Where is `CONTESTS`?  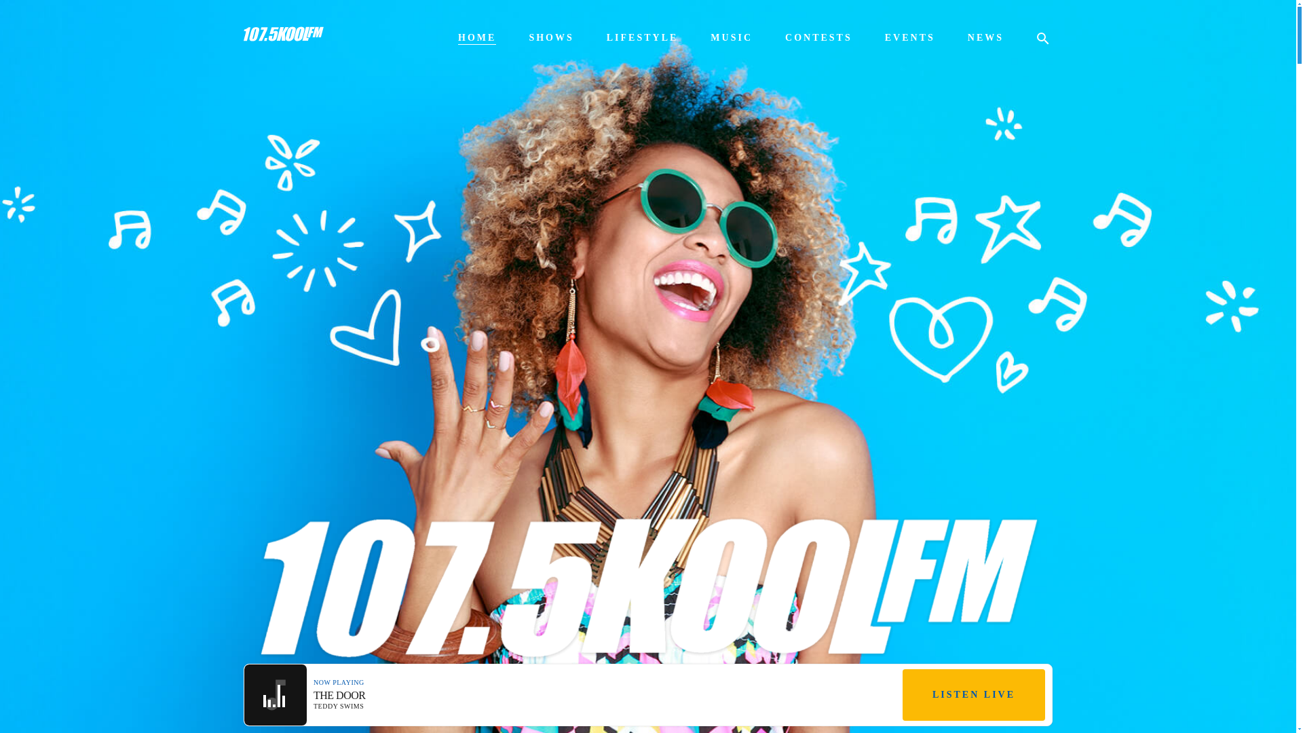 CONTESTS is located at coordinates (818, 38).